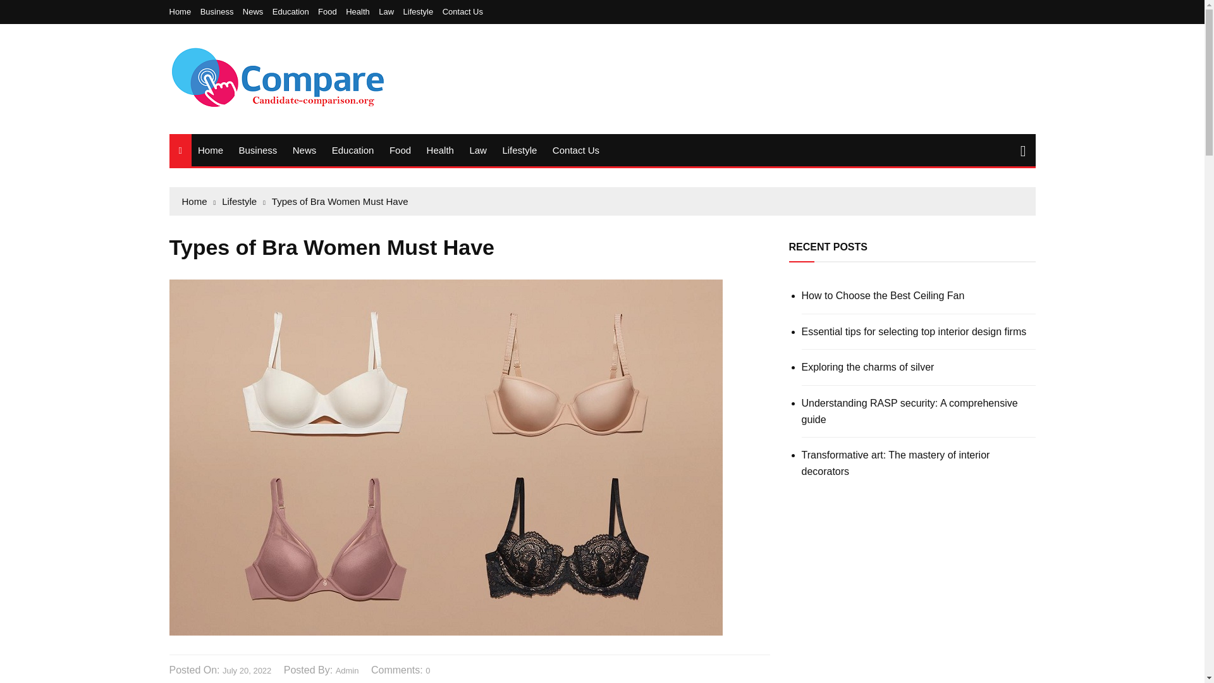 The width and height of the screenshot is (1214, 683). Describe the element at coordinates (463, 11) in the screenshot. I see `Contact Us` at that location.